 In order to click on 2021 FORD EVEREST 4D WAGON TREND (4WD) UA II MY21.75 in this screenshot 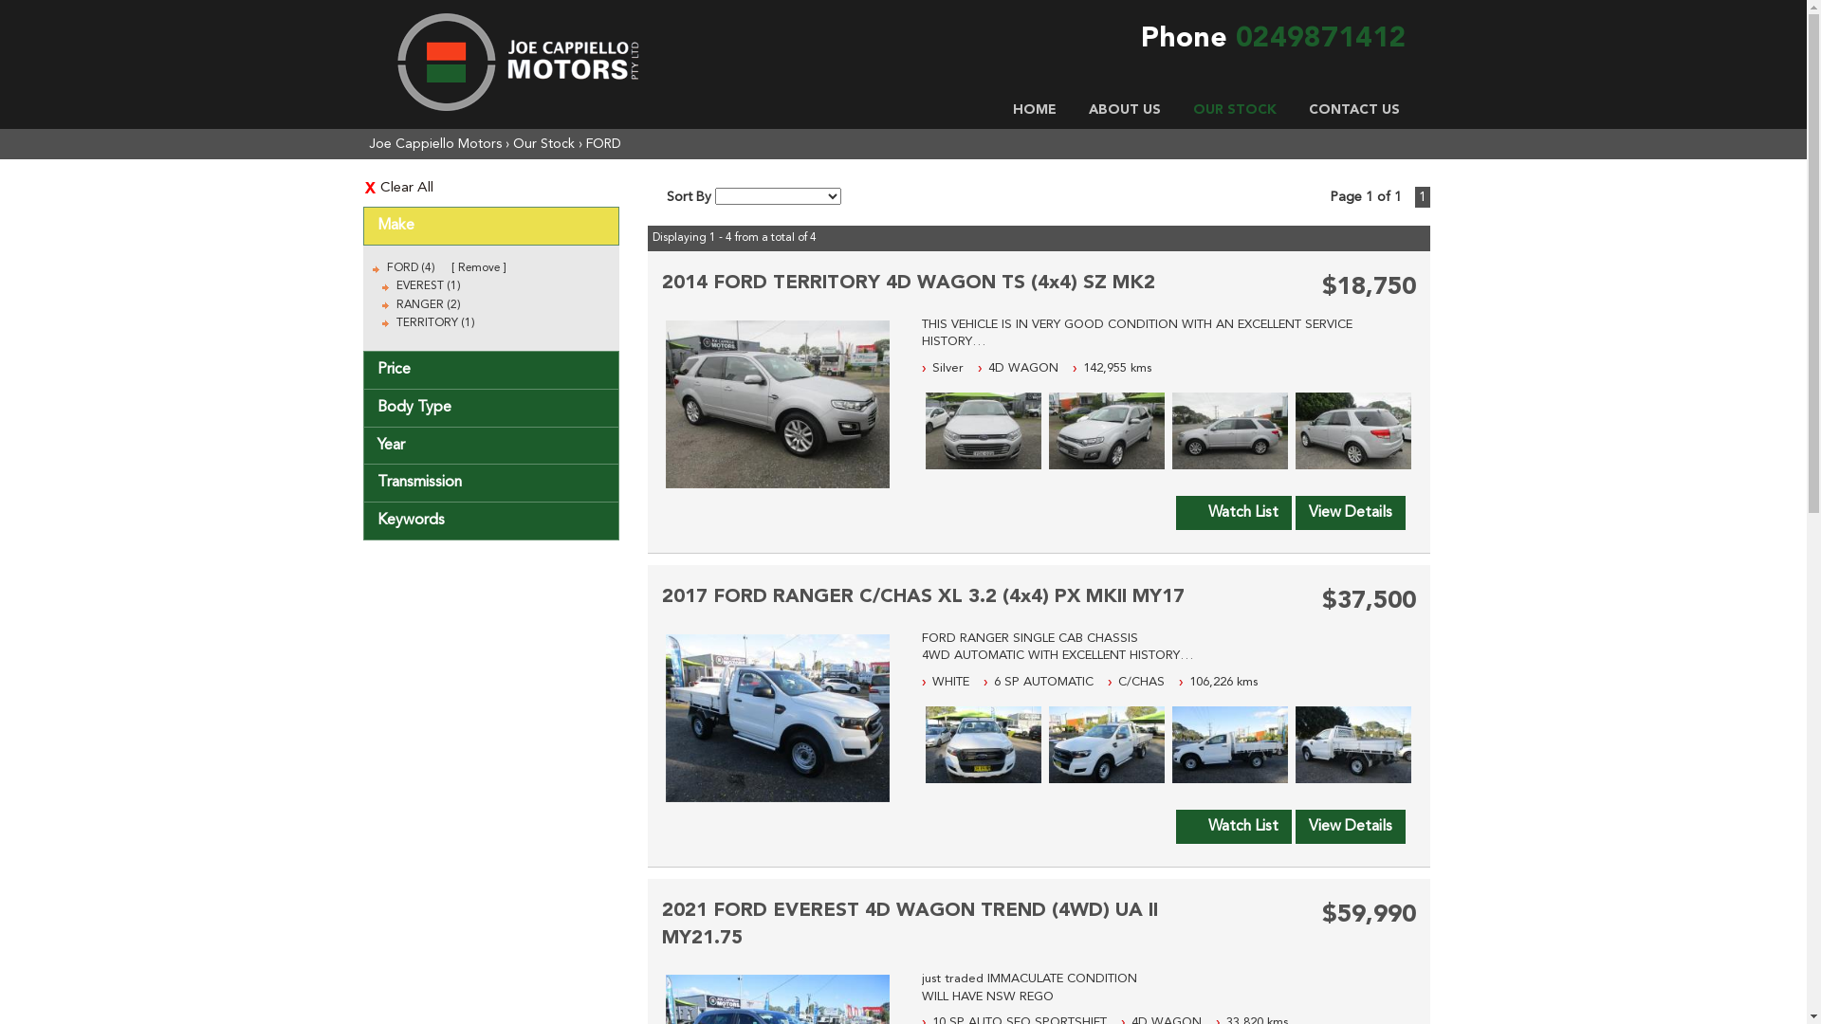, I will do `click(910, 925)`.